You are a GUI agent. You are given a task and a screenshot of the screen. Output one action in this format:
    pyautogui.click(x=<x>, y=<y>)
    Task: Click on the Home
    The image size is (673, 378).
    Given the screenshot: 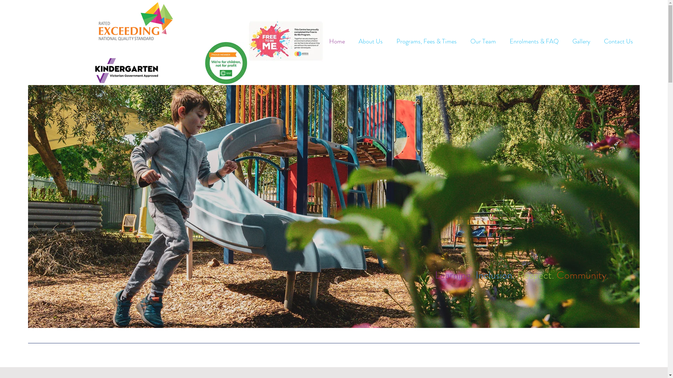 What is the action you would take?
    pyautogui.click(x=335, y=41)
    